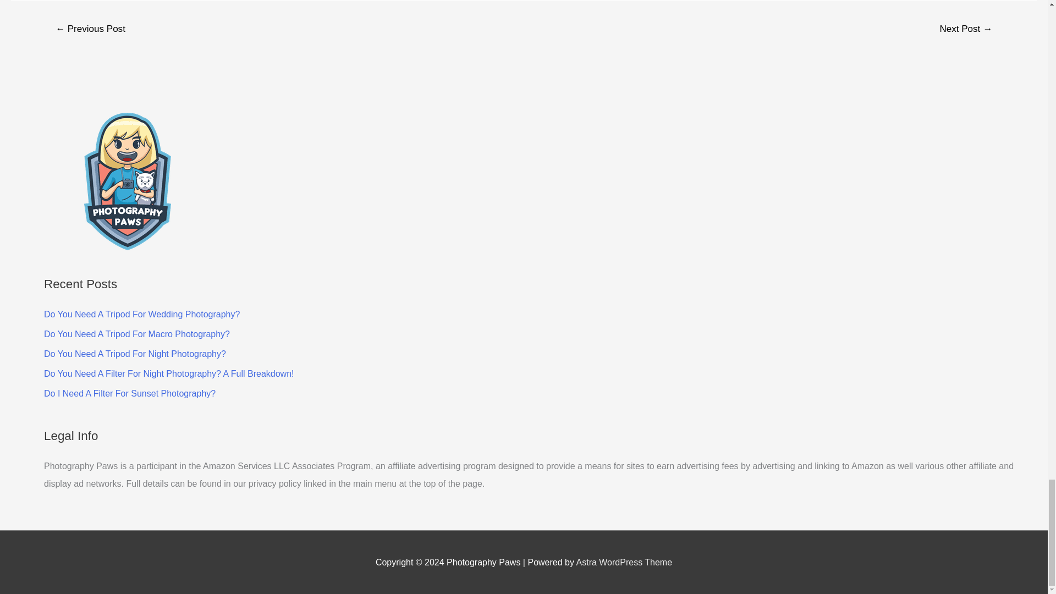 This screenshot has height=594, width=1056. Describe the element at coordinates (137, 334) in the screenshot. I see `Do You Need A Tripod For Macro Photography?` at that location.